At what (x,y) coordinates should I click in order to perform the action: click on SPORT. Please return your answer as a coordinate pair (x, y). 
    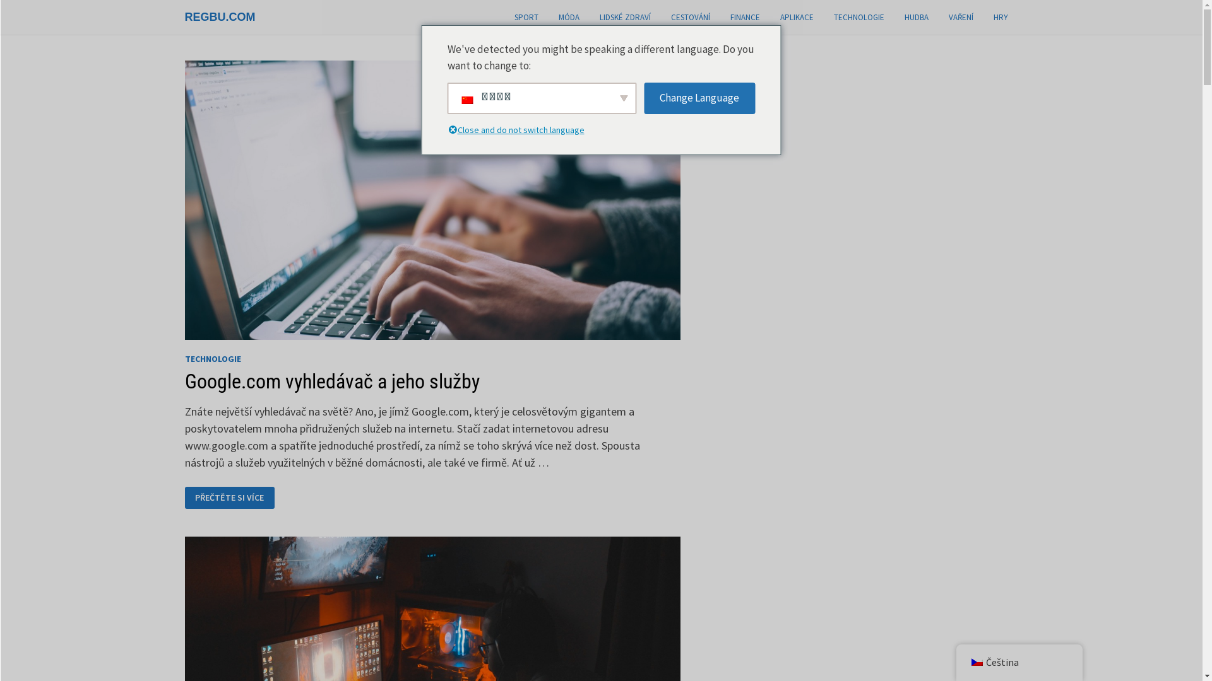
    Looking at the image, I should click on (526, 18).